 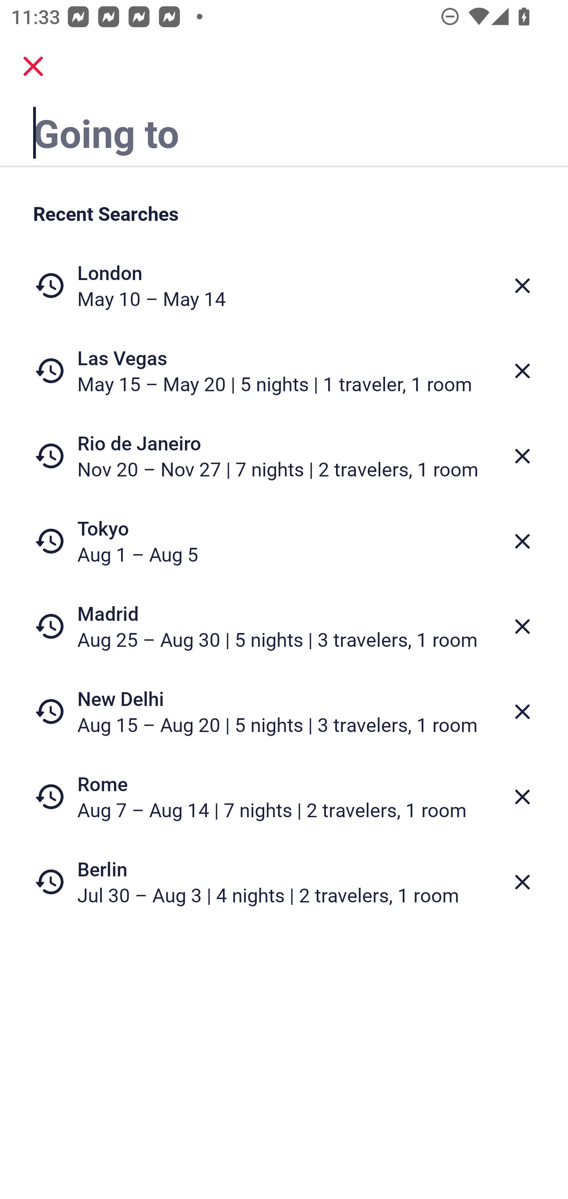 I want to click on Delete from recent searches, so click(x=522, y=286).